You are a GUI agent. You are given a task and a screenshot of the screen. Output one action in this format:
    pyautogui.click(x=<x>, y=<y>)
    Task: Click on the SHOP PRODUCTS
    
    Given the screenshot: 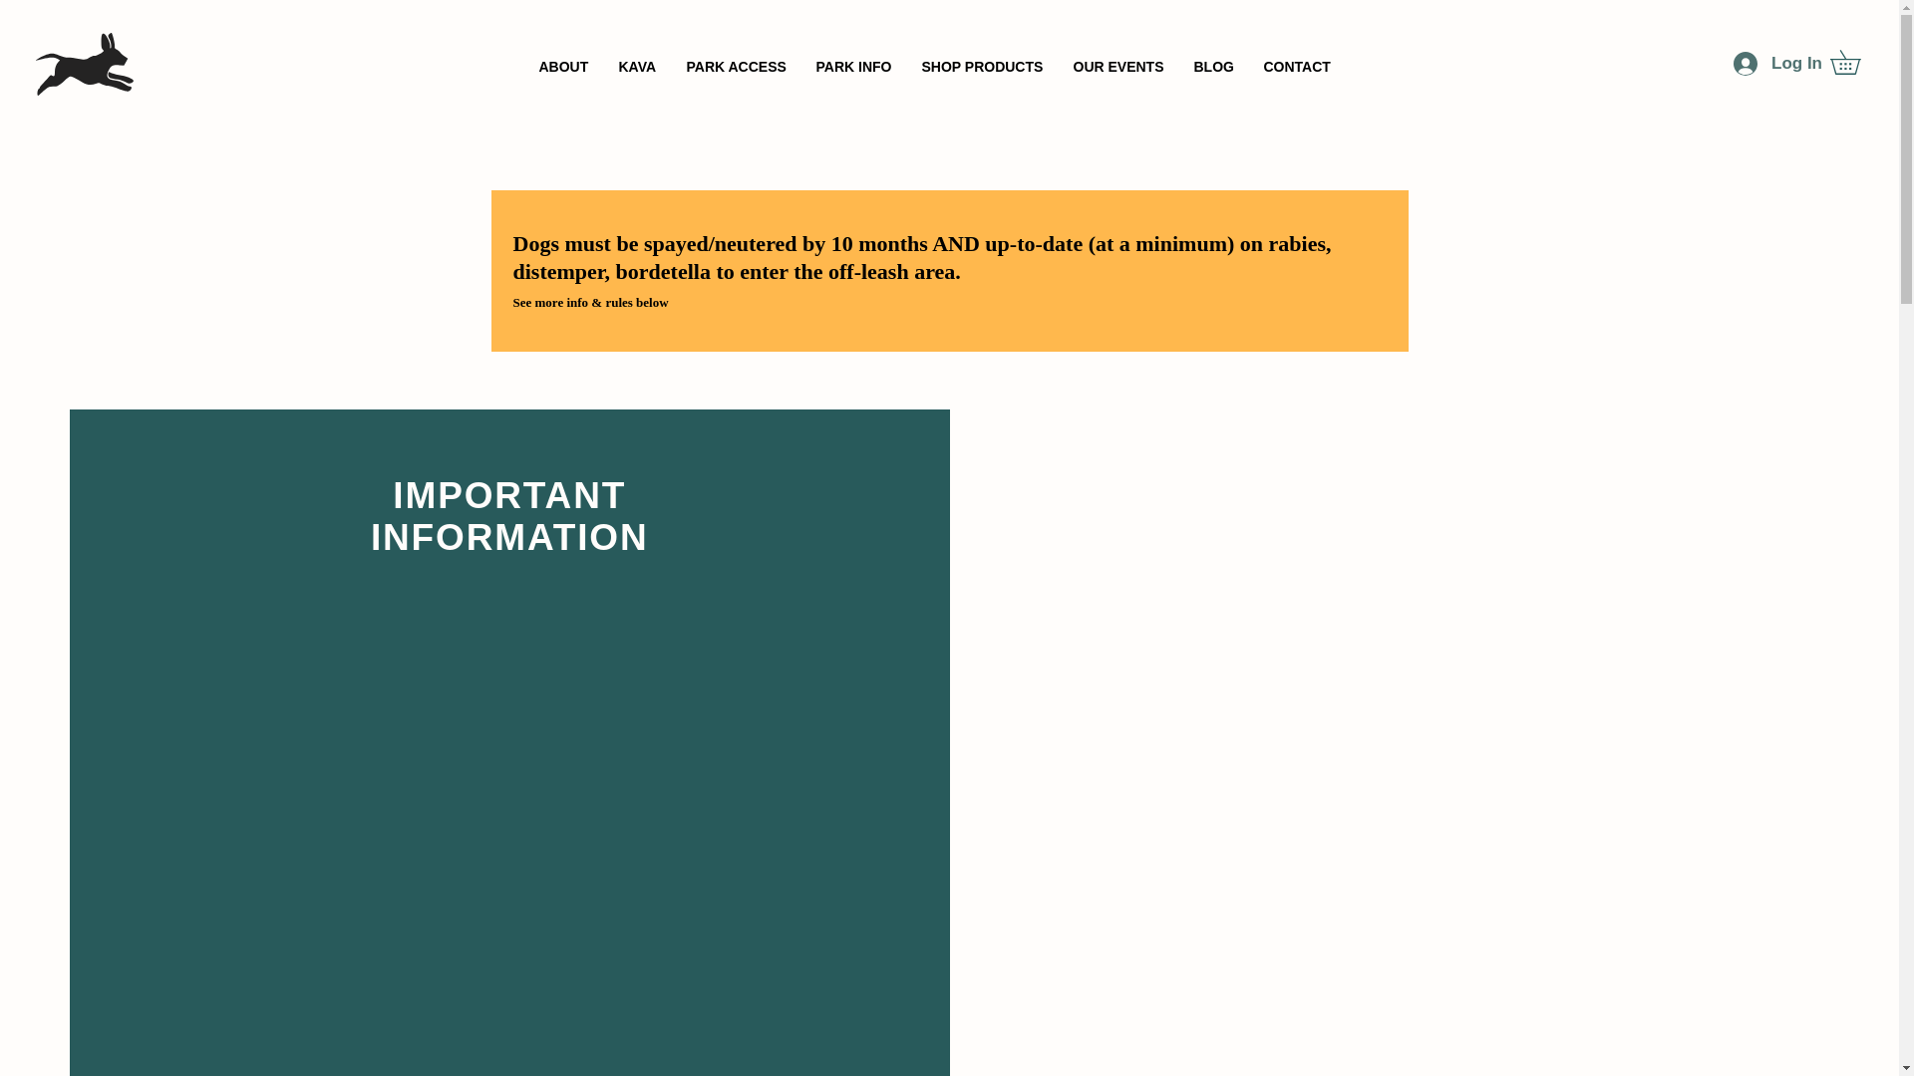 What is the action you would take?
    pyautogui.click(x=983, y=67)
    